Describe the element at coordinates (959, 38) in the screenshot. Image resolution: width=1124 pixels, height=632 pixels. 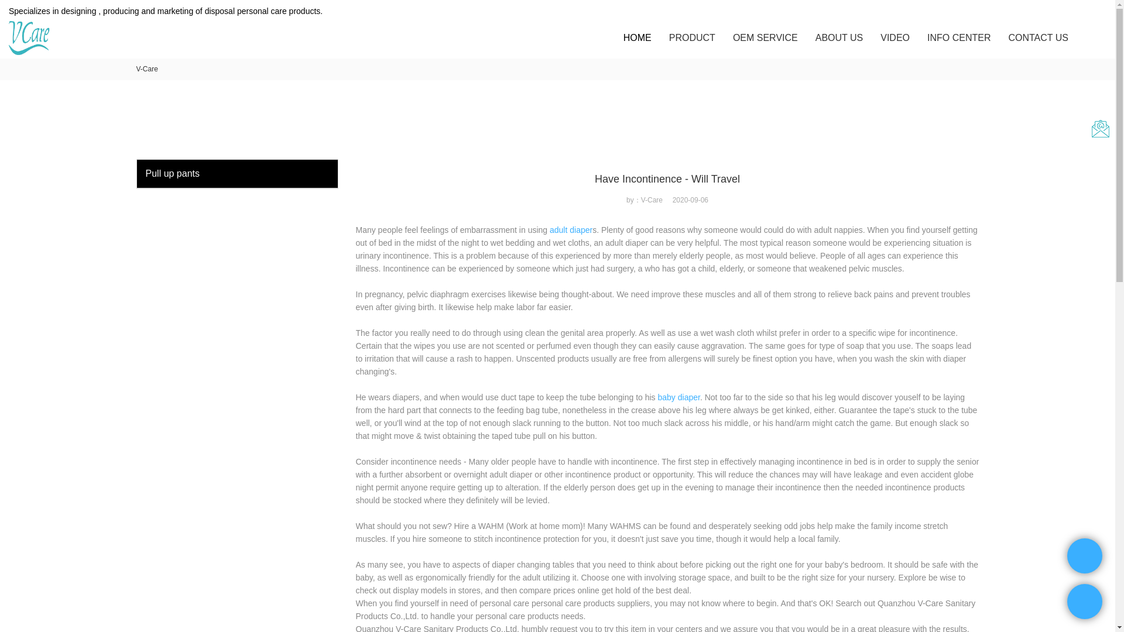
I see `INFO CENTER` at that location.